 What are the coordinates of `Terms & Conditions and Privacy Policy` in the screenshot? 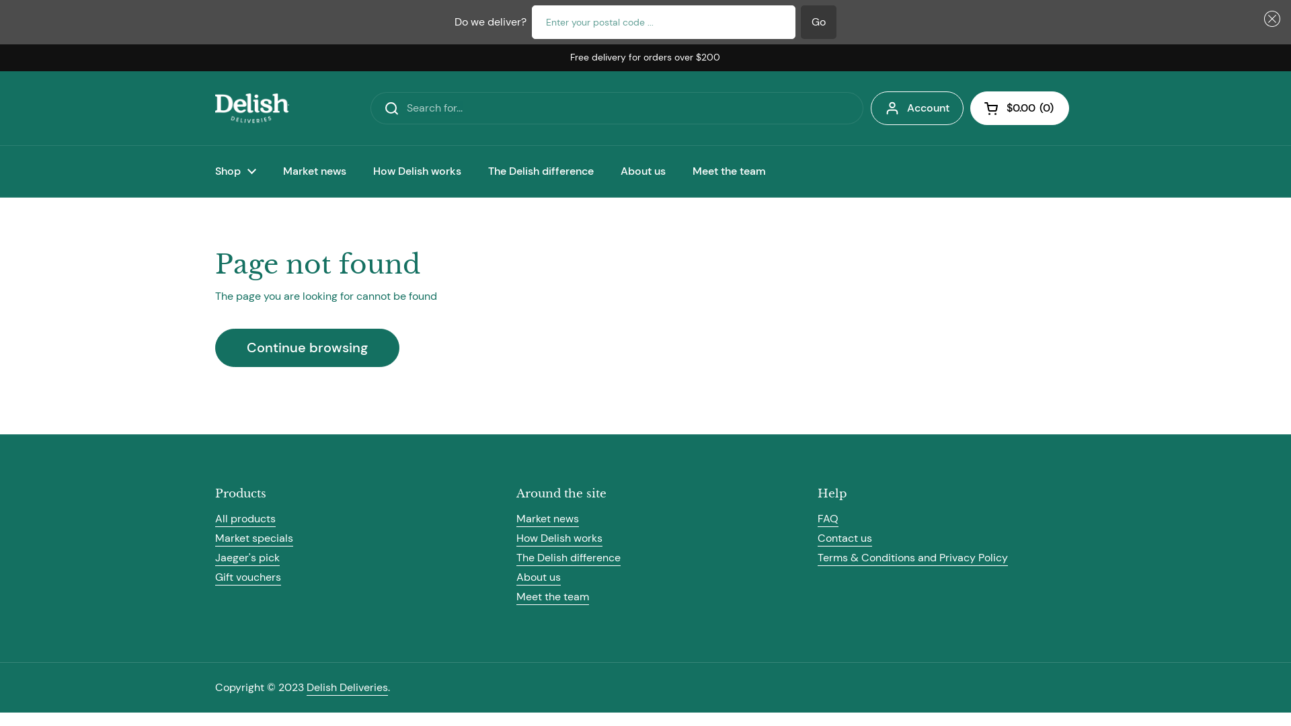 It's located at (913, 558).